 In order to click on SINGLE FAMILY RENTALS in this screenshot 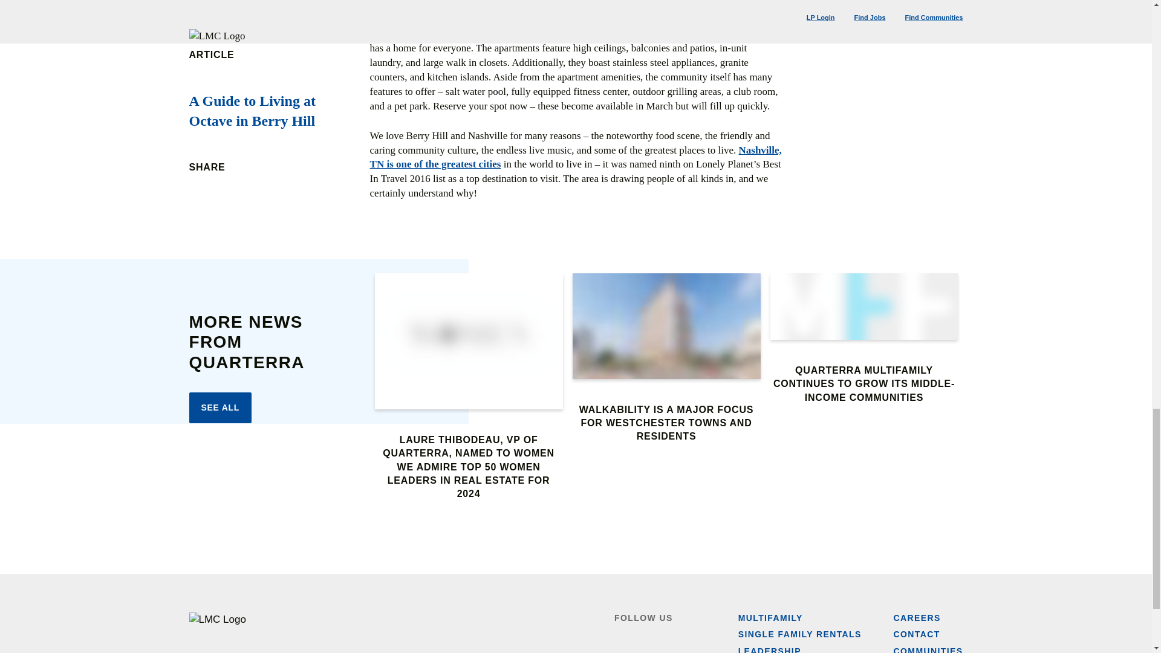, I will do `click(799, 635)`.